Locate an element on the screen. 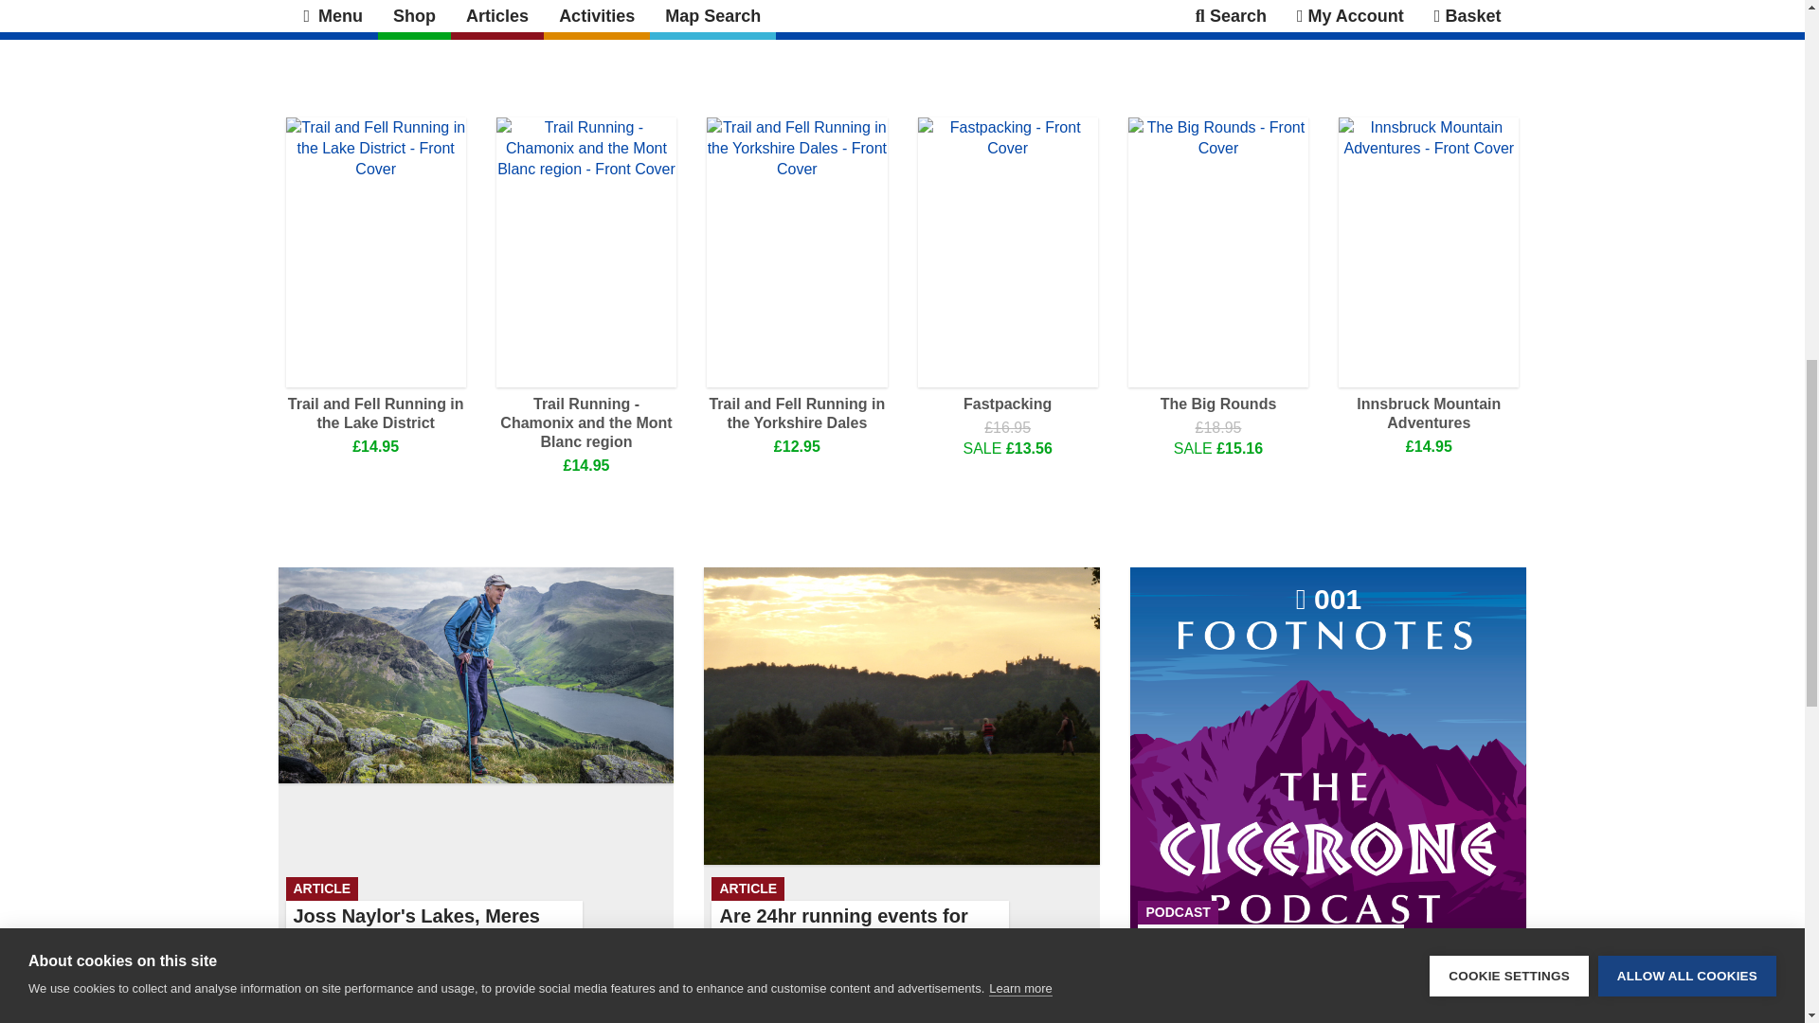 The height and width of the screenshot is (1023, 1819). Trail and mountain running is located at coordinates (459, 13).